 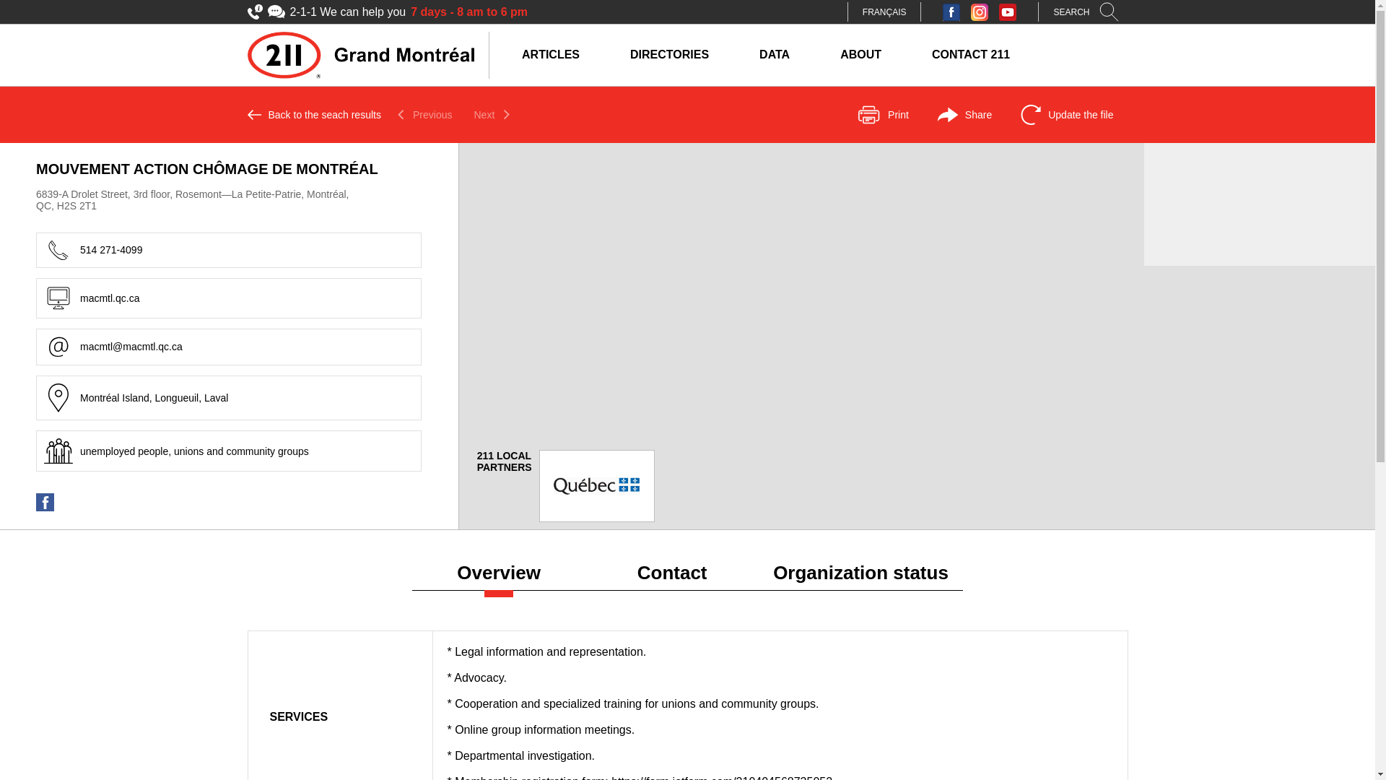 What do you see at coordinates (883, 115) in the screenshot?
I see `Print` at bounding box center [883, 115].